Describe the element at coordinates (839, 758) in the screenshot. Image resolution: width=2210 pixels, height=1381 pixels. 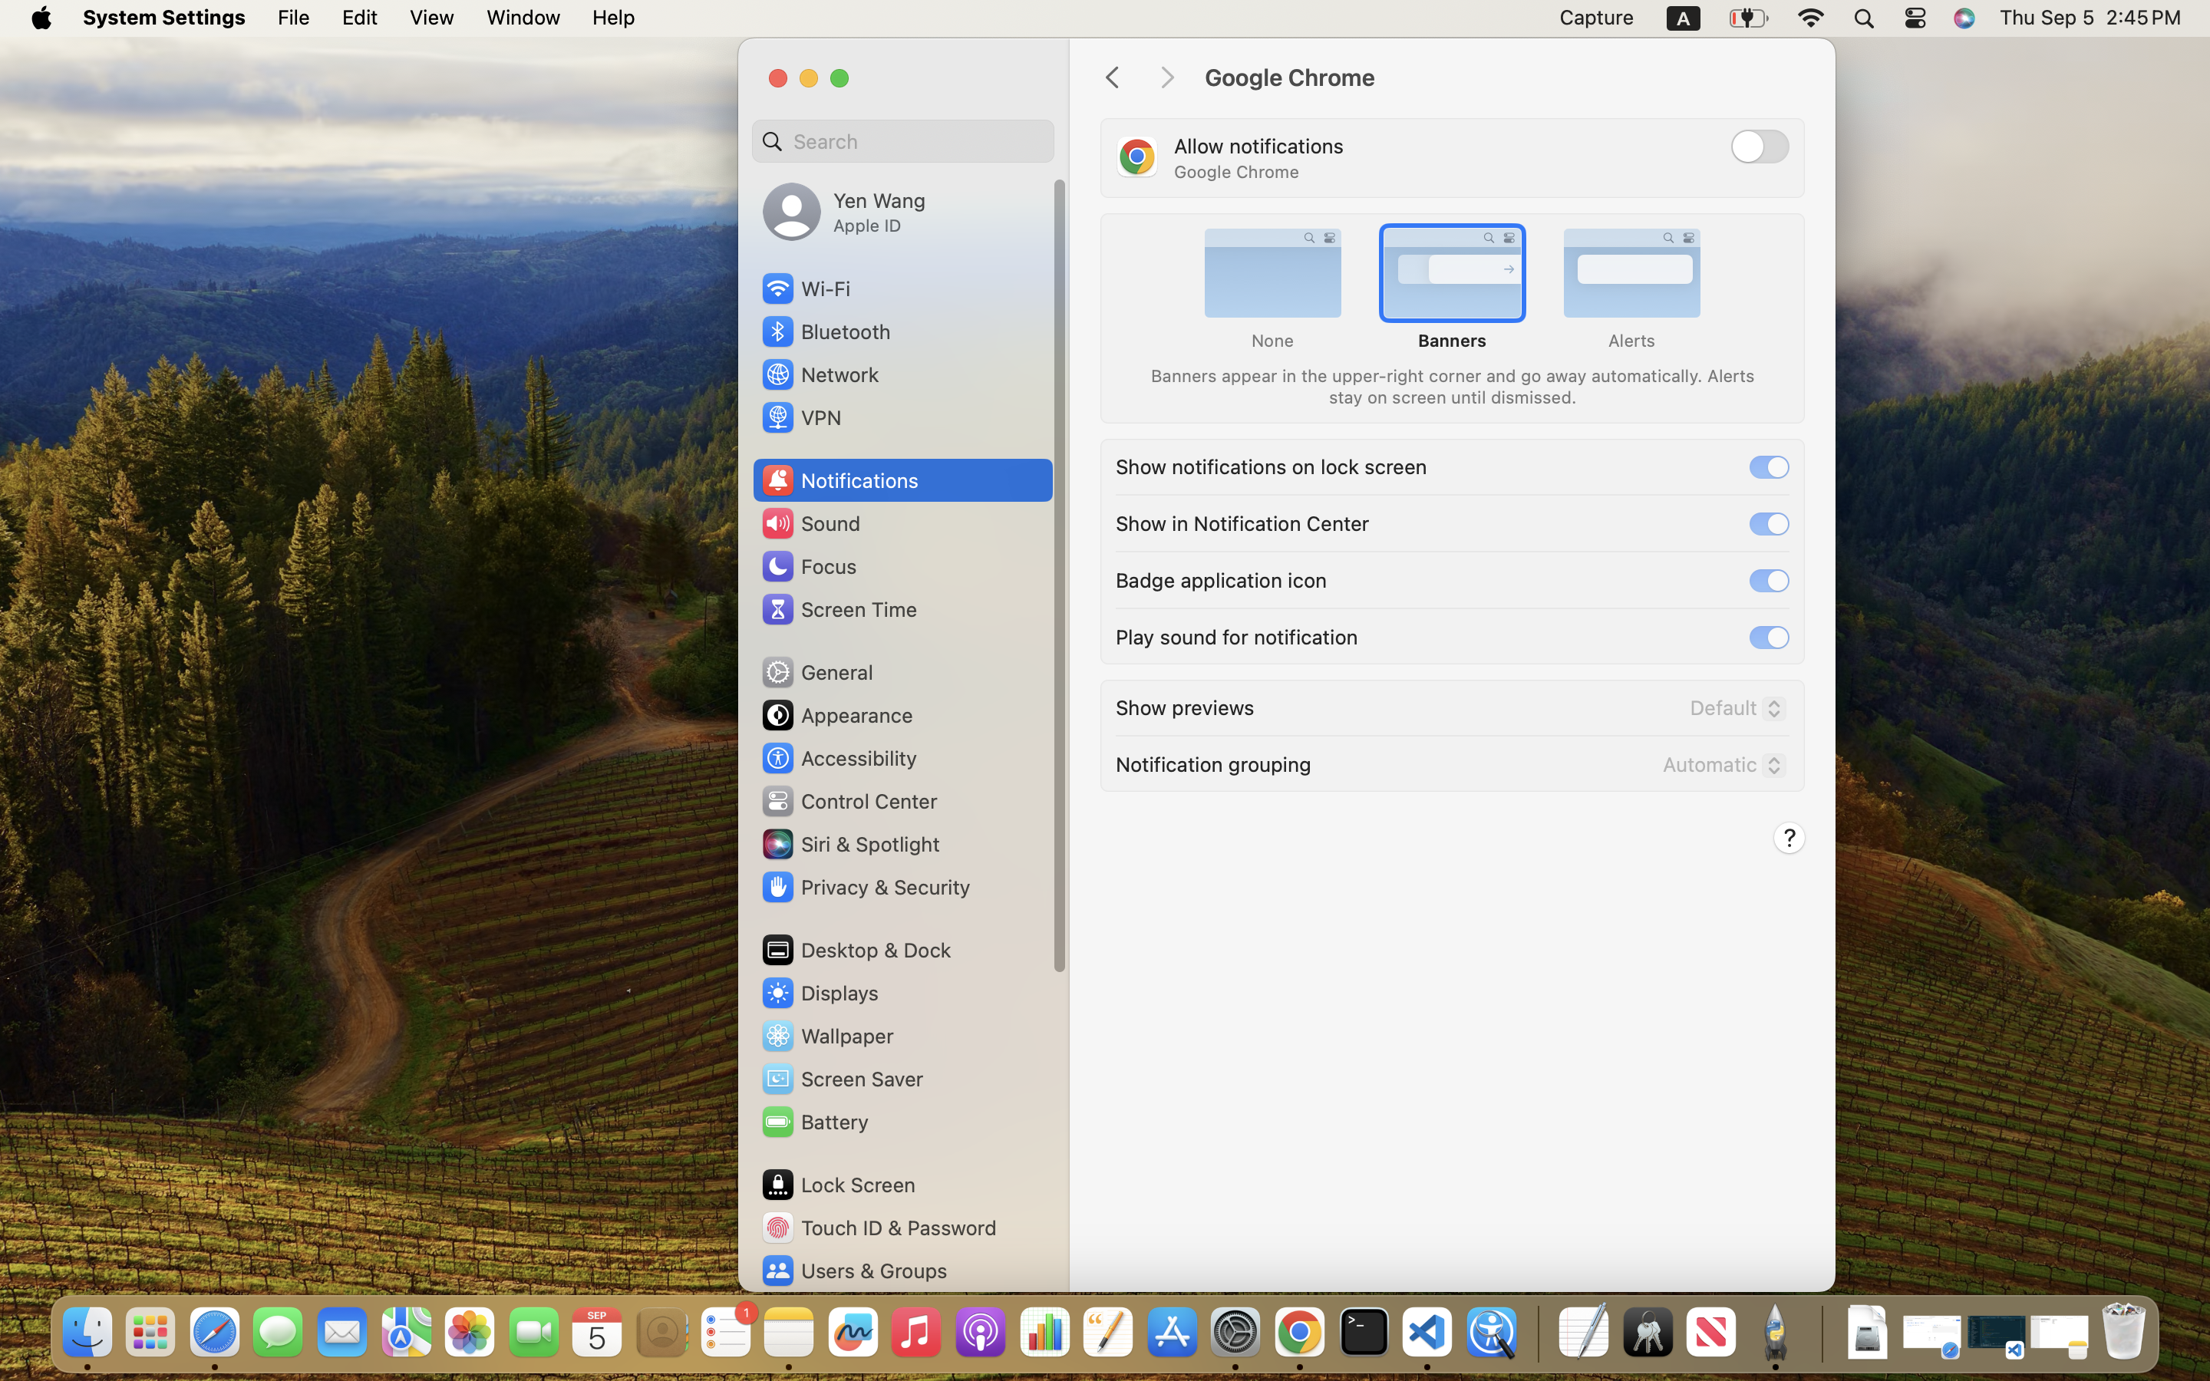
I see `Accessibility` at that location.